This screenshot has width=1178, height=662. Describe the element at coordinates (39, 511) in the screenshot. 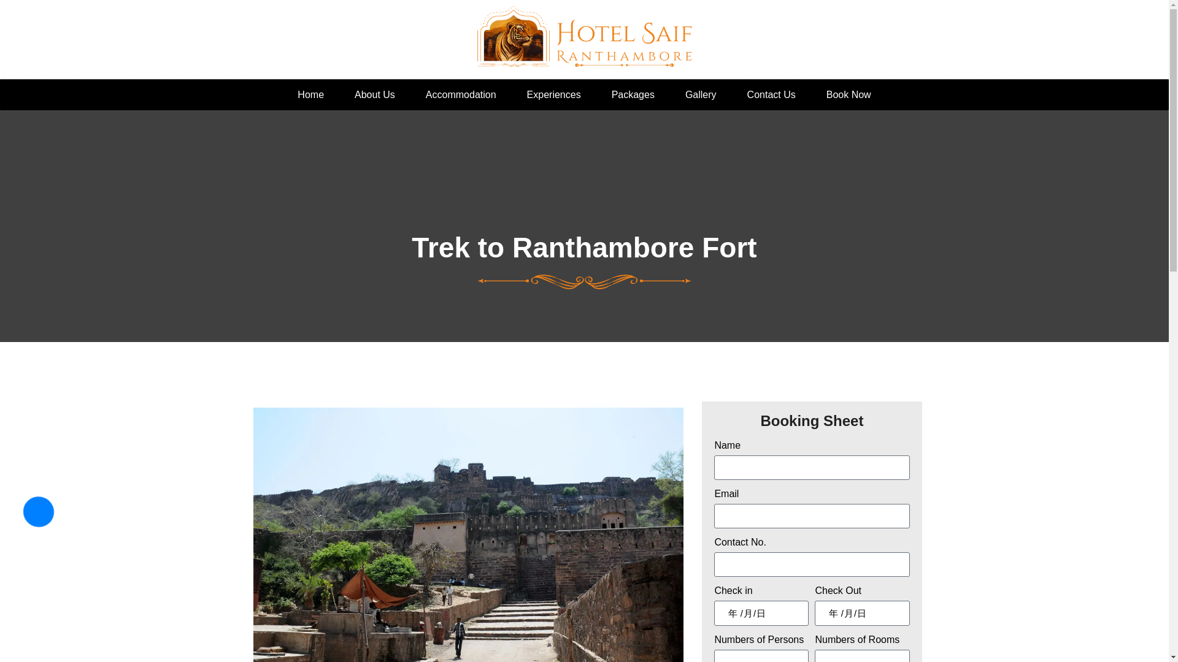

I see `Call Now` at that location.